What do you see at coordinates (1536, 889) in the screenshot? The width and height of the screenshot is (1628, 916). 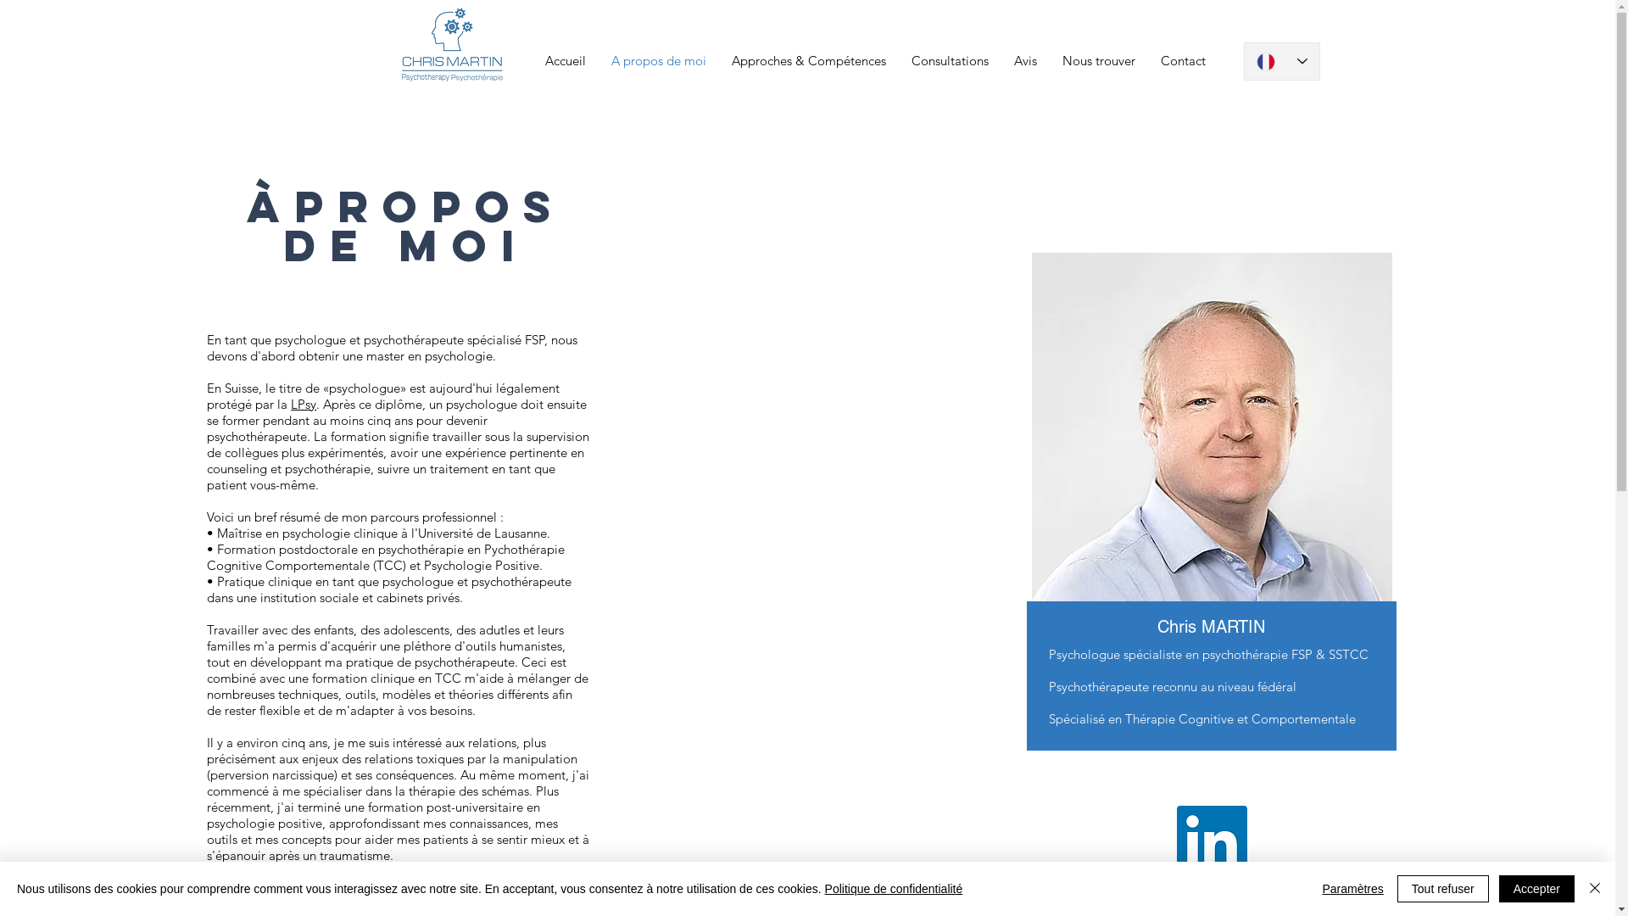 I see `Accepter` at bounding box center [1536, 889].